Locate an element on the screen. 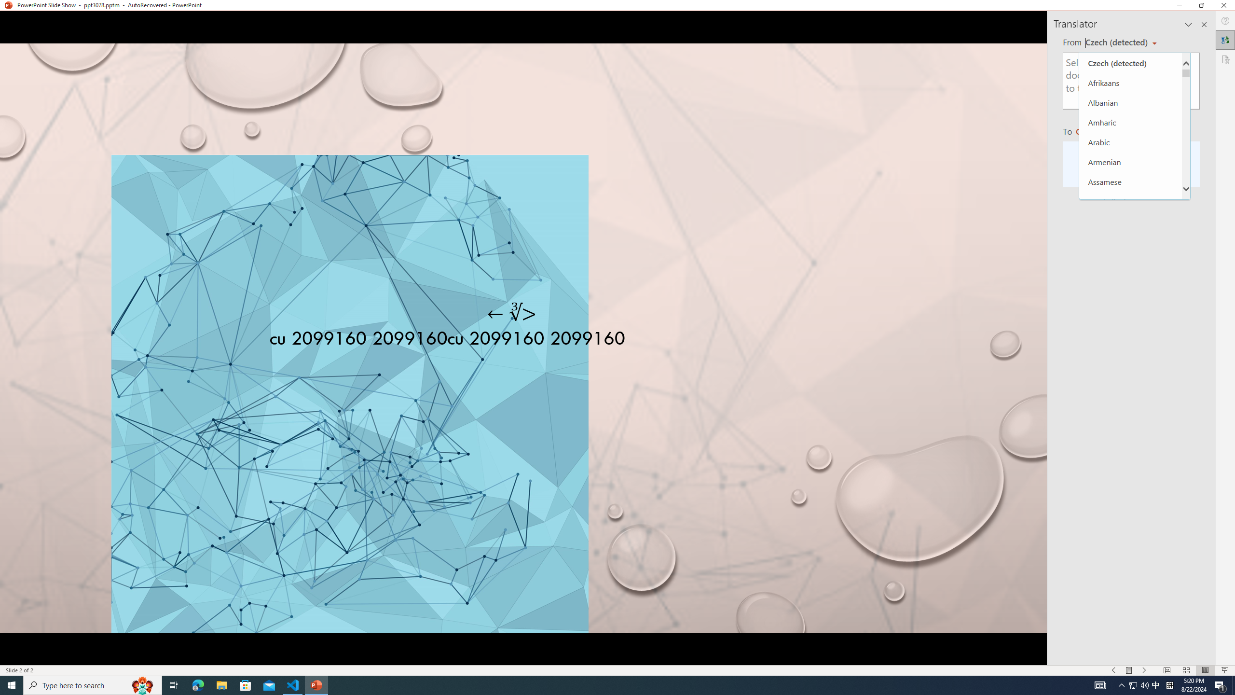 Image resolution: width=1235 pixels, height=695 pixels. Czech is located at coordinates (1130, 498).